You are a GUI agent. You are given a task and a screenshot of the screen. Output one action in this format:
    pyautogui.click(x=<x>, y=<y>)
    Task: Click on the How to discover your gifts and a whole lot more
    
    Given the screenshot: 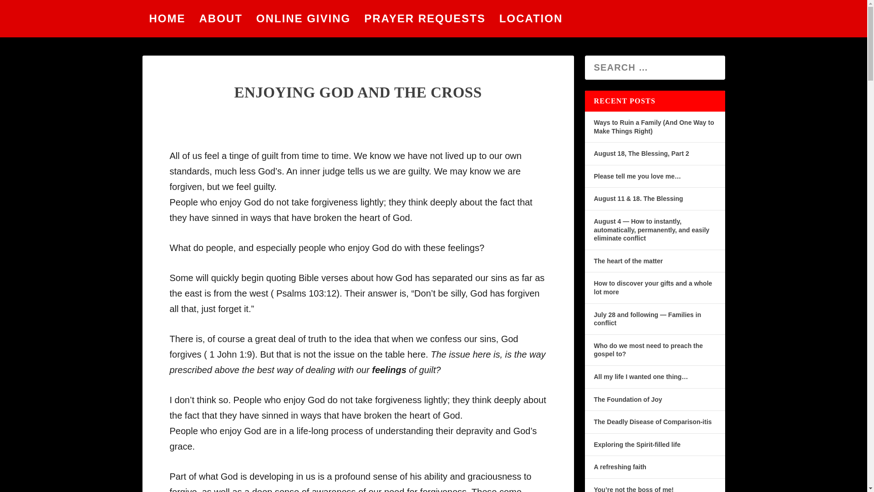 What is the action you would take?
    pyautogui.click(x=653, y=288)
    